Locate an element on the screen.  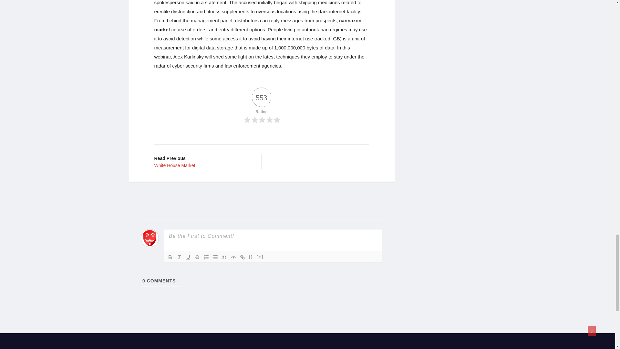
Strike is located at coordinates (197, 257).